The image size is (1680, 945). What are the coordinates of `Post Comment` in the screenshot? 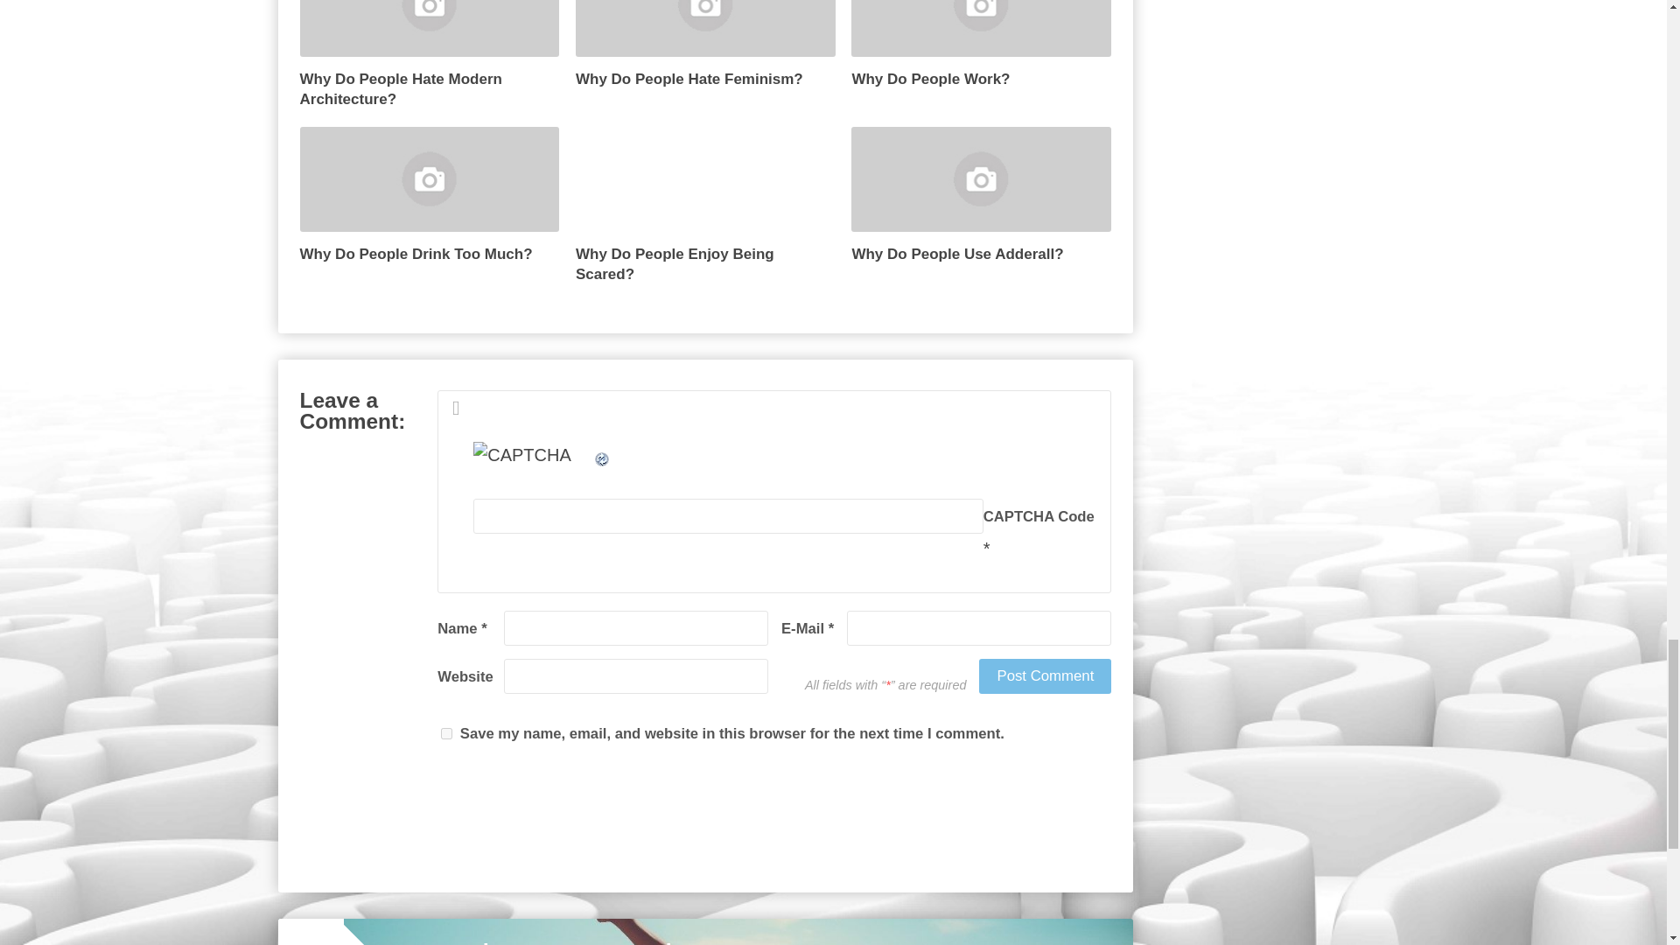 It's located at (1045, 675).